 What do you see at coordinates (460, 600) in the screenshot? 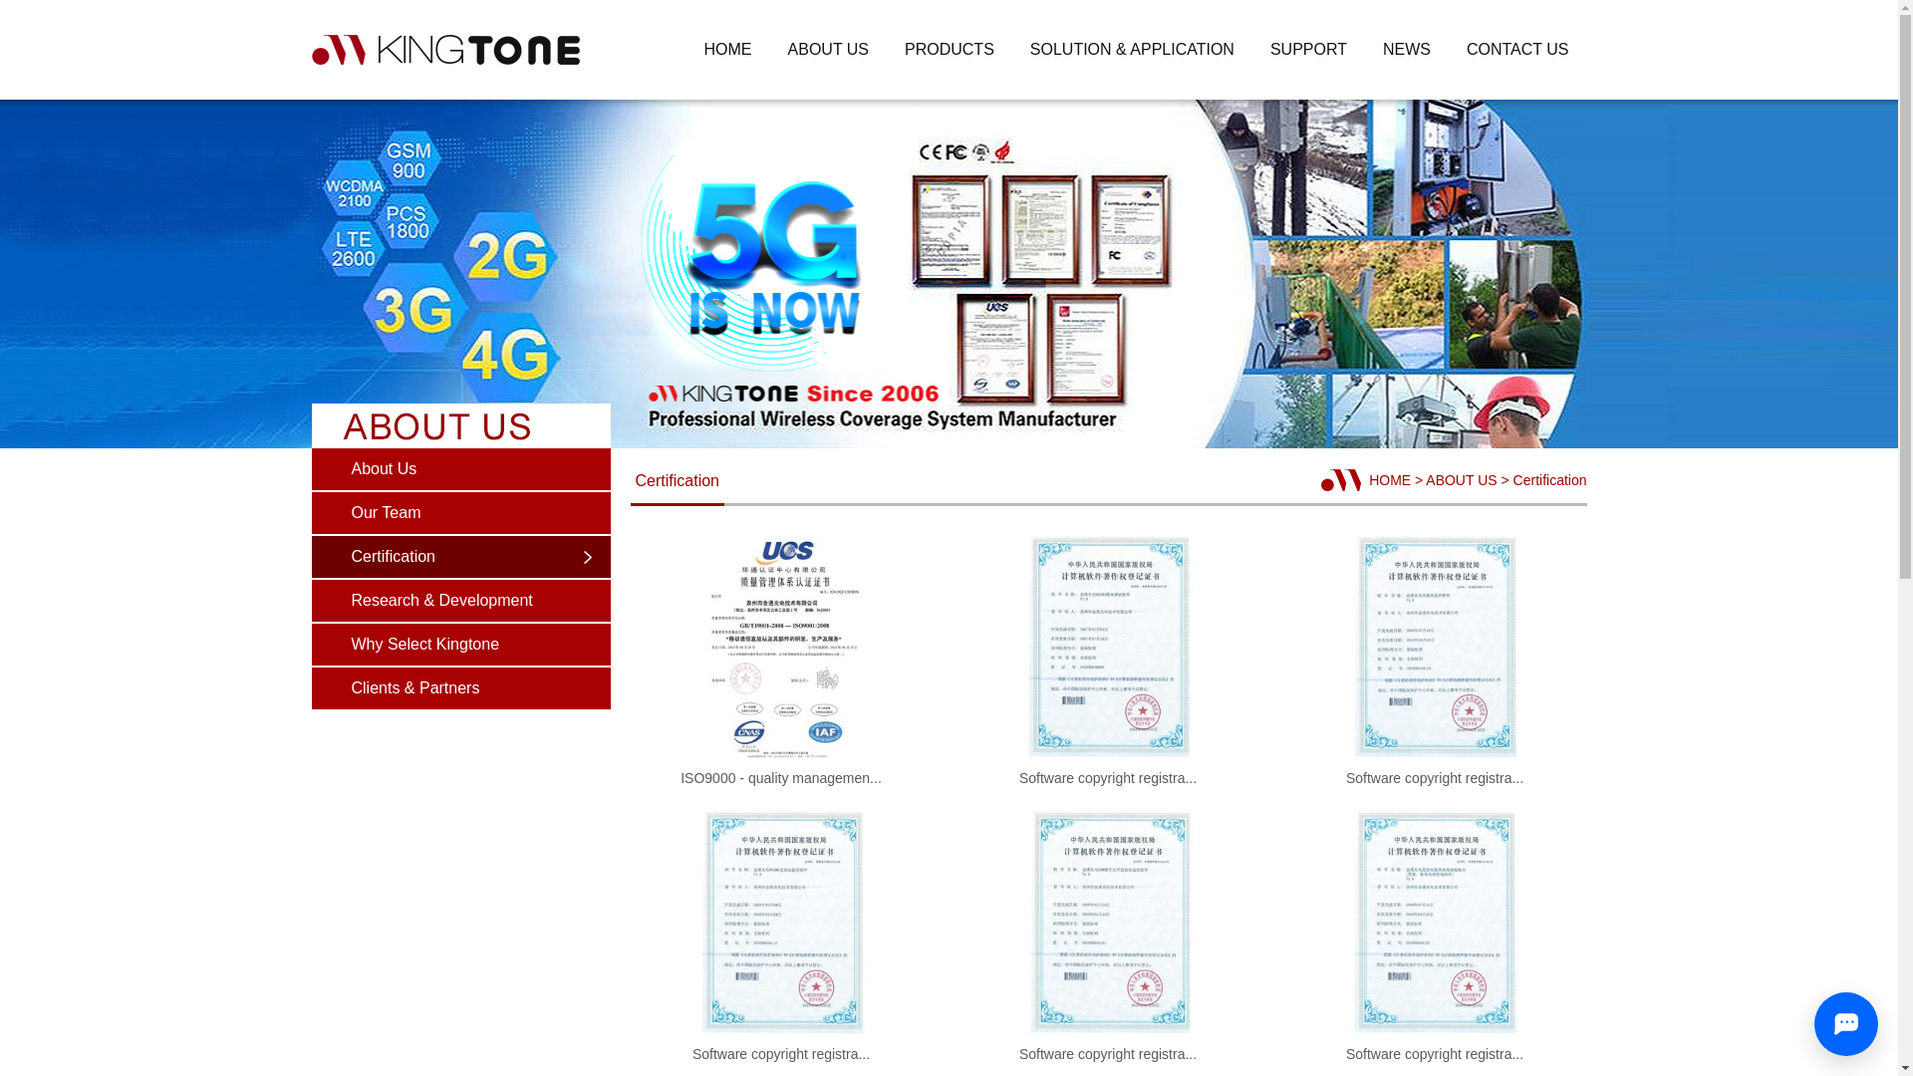
I see `Research & Development` at bounding box center [460, 600].